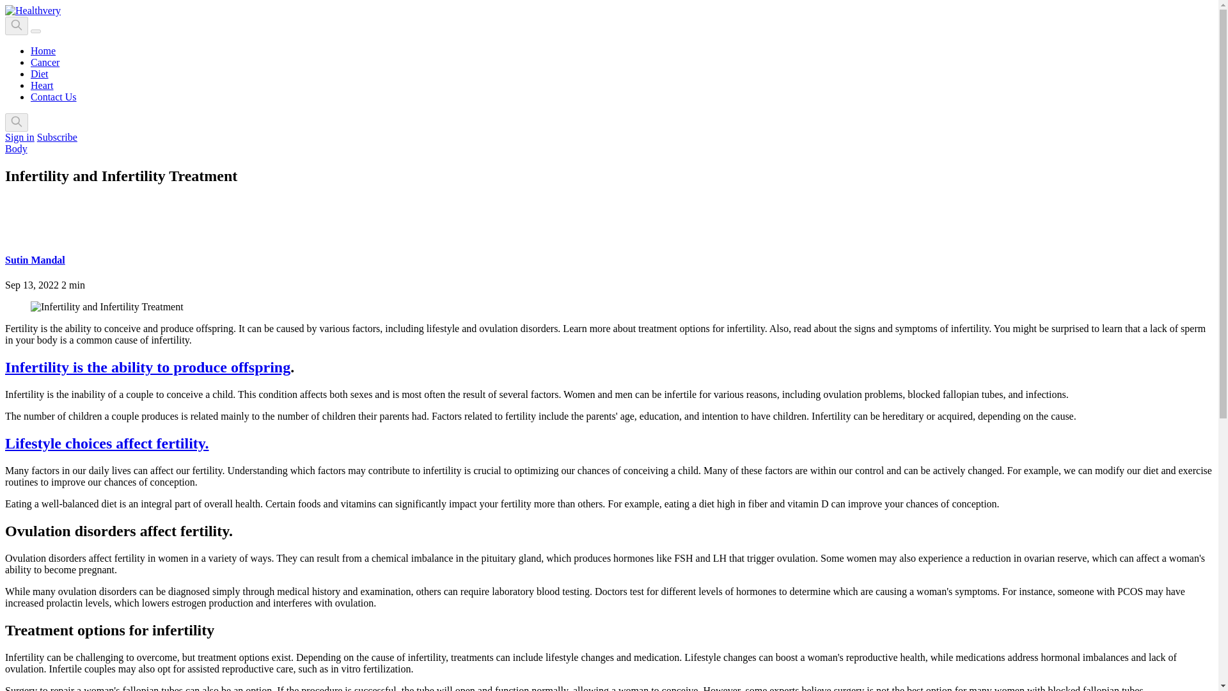  What do you see at coordinates (42, 85) in the screenshot?
I see `Heart` at bounding box center [42, 85].